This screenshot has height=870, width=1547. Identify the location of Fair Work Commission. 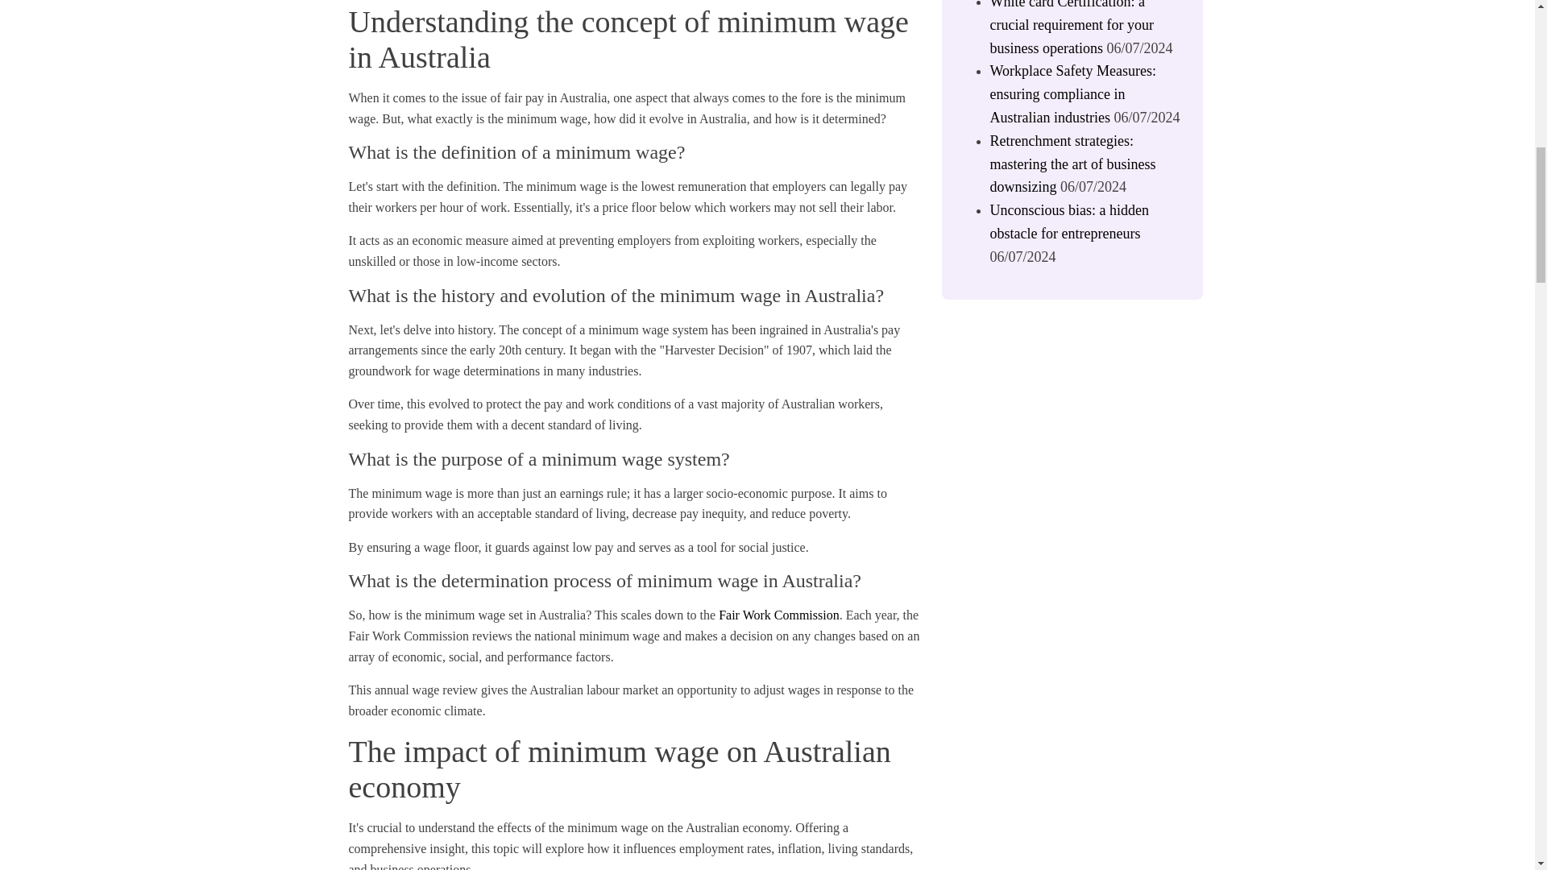
(779, 615).